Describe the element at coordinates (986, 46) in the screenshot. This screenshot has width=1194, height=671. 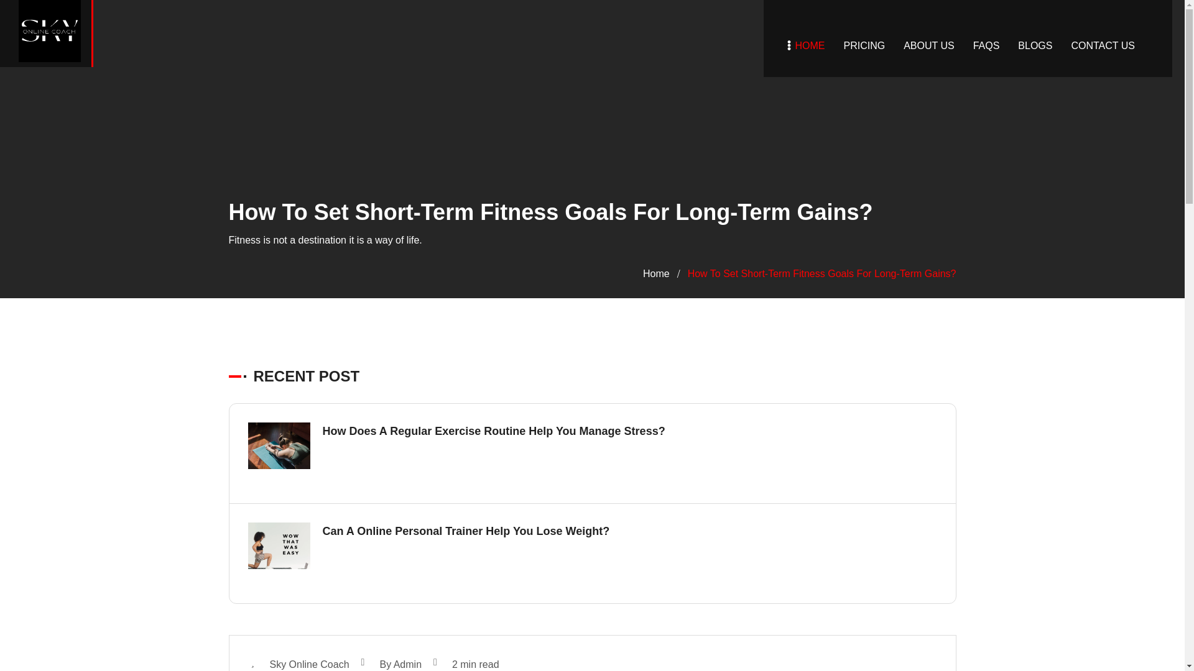
I see `FAQS` at that location.